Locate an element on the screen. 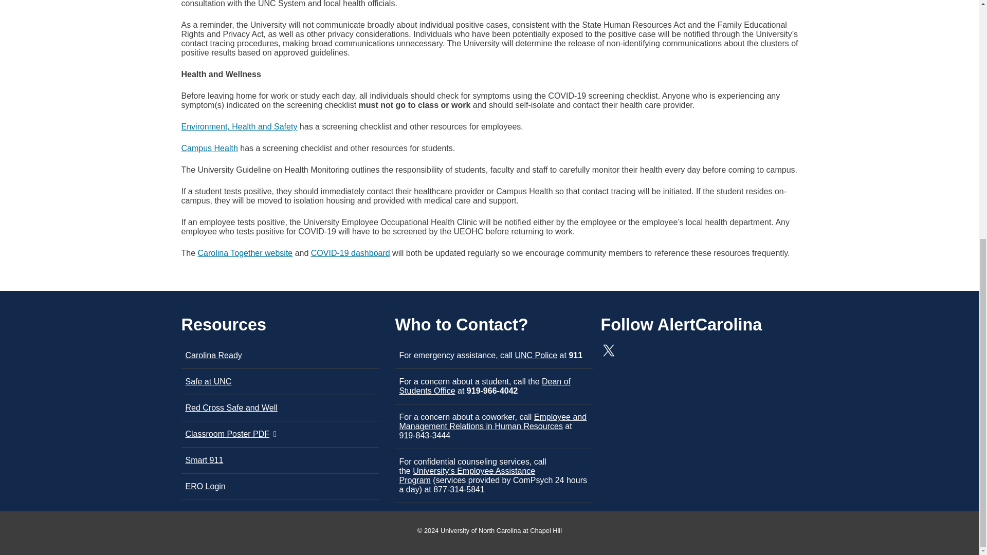  ERO Login is located at coordinates (205, 486).